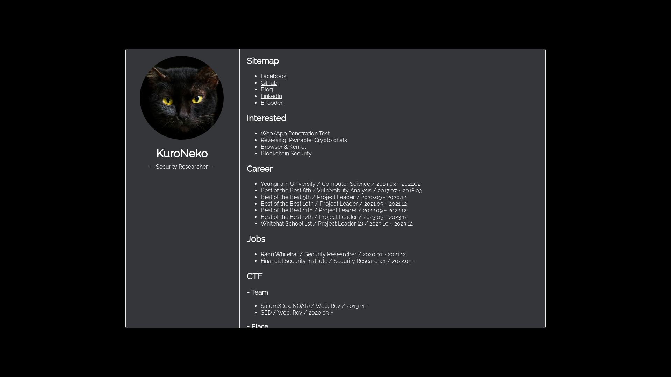  I want to click on Github, so click(269, 83).